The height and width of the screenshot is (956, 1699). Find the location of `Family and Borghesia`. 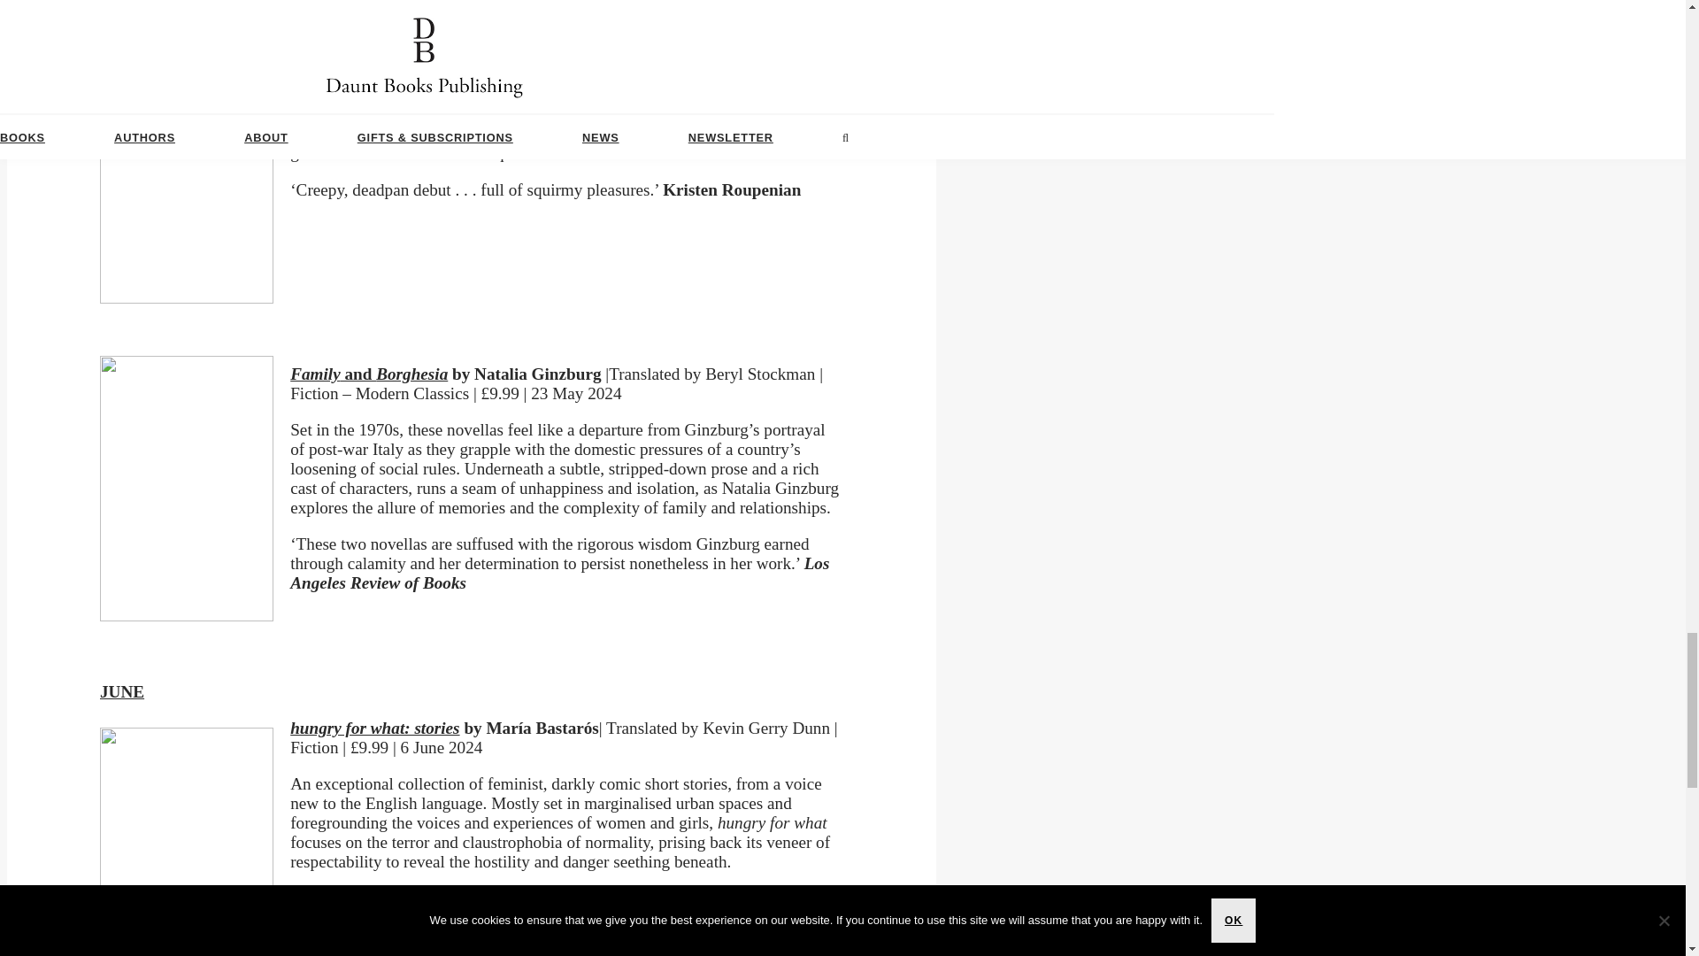

Family and Borghesia is located at coordinates (369, 374).